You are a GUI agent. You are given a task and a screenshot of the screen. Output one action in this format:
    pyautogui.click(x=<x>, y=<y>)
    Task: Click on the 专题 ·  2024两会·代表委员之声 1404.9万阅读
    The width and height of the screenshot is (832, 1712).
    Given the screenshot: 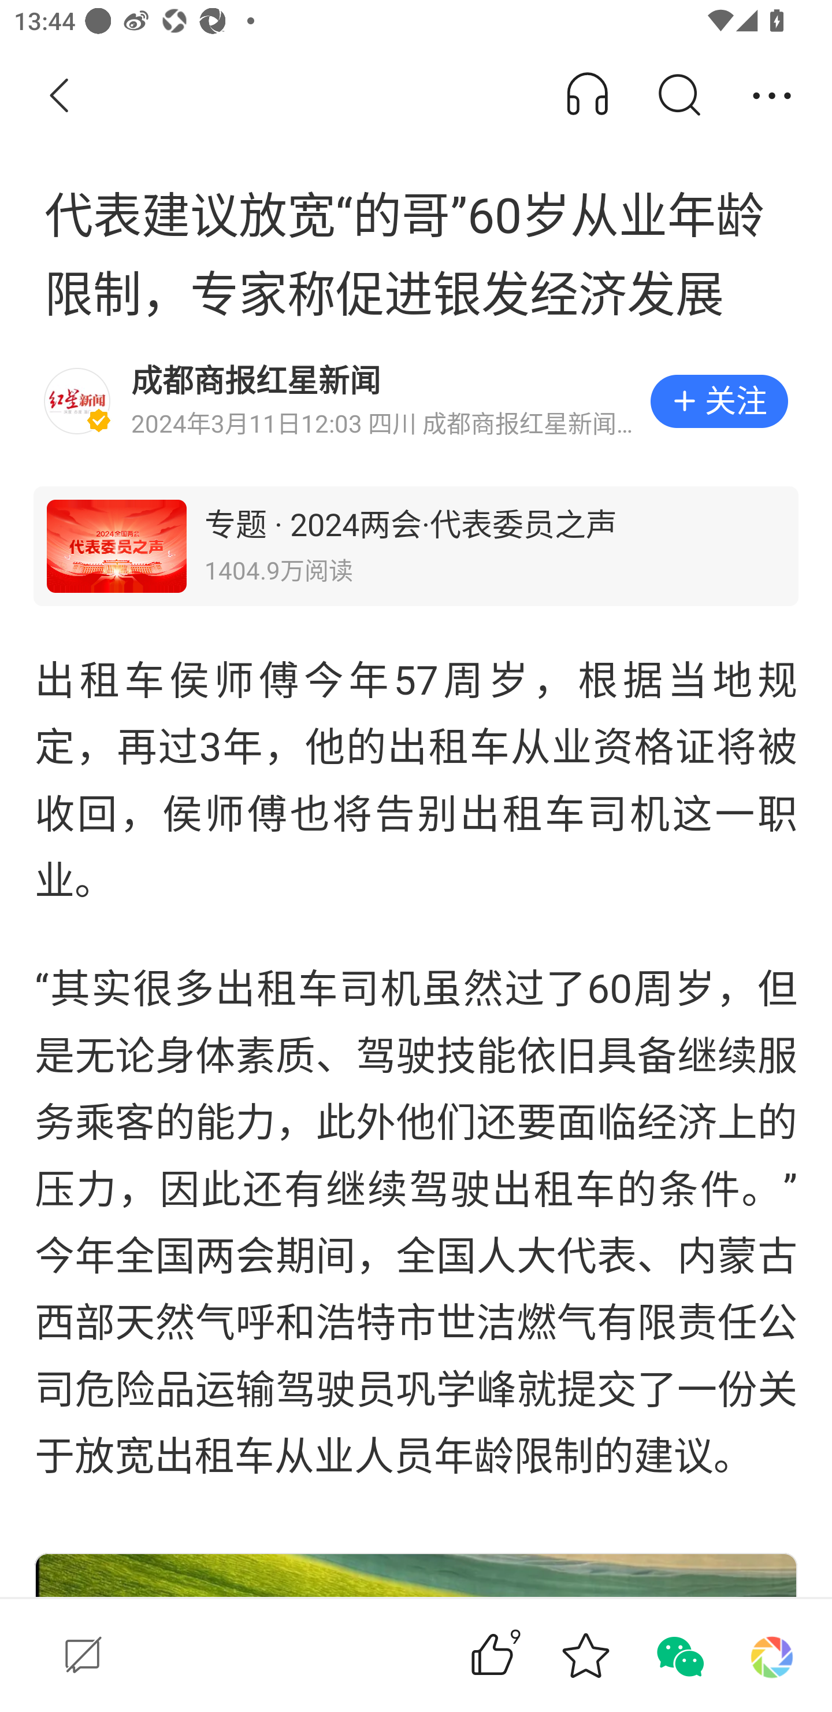 What is the action you would take?
    pyautogui.click(x=416, y=546)
    